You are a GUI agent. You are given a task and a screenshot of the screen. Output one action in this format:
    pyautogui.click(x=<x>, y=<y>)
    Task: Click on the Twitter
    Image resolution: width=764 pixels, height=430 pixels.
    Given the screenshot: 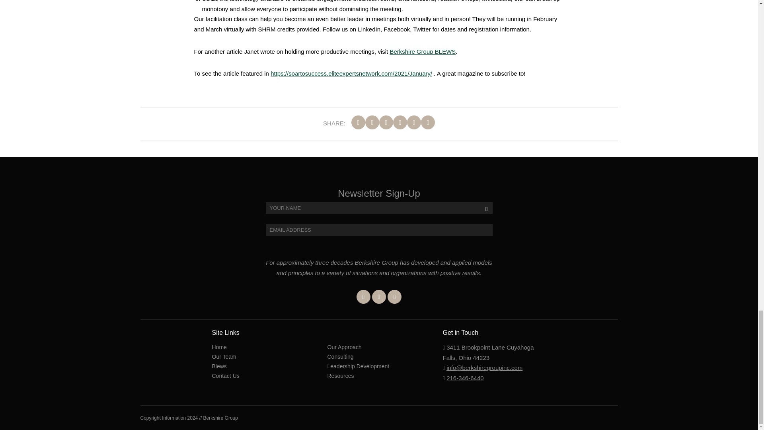 What is the action you would take?
    pyautogui.click(x=379, y=296)
    